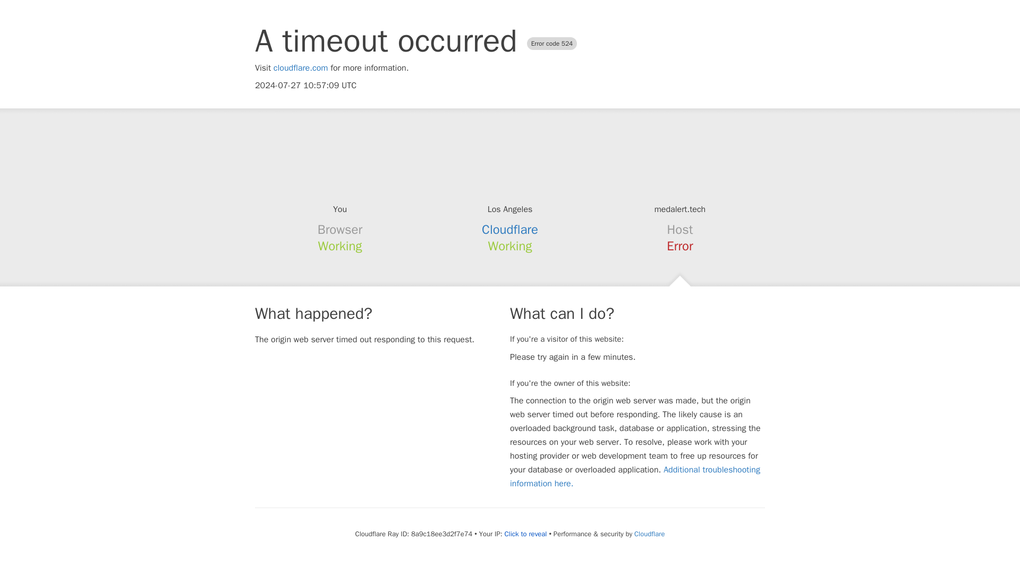  What do you see at coordinates (649, 534) in the screenshot?
I see `Cloudflare` at bounding box center [649, 534].